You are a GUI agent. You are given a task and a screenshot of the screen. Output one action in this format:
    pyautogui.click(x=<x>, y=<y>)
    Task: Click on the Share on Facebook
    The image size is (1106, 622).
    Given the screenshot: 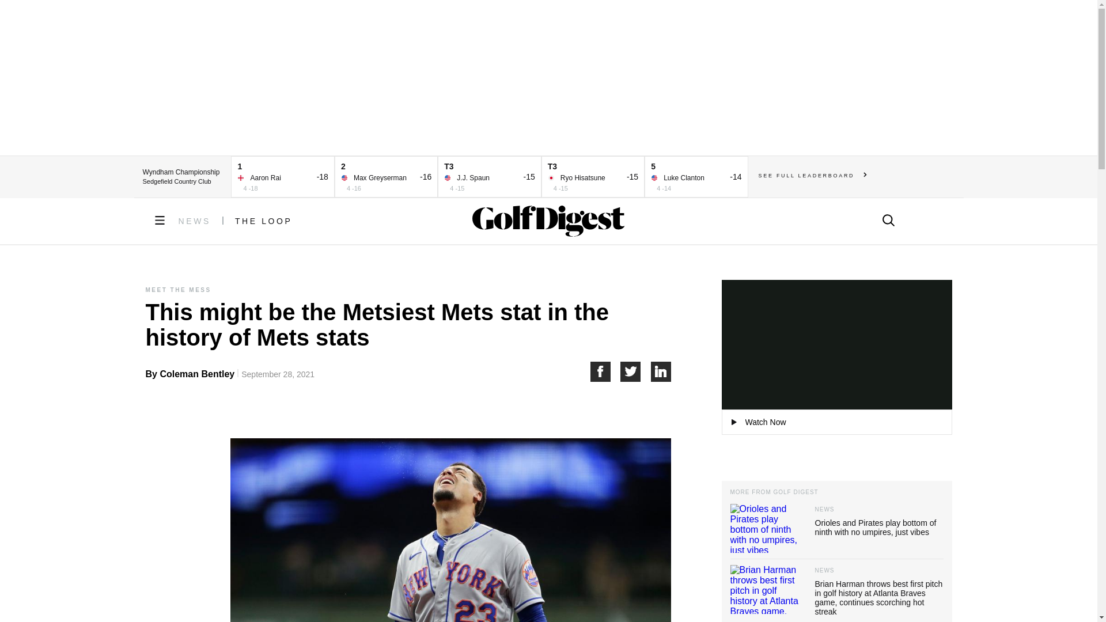 What is the action you would take?
    pyautogui.click(x=605, y=371)
    